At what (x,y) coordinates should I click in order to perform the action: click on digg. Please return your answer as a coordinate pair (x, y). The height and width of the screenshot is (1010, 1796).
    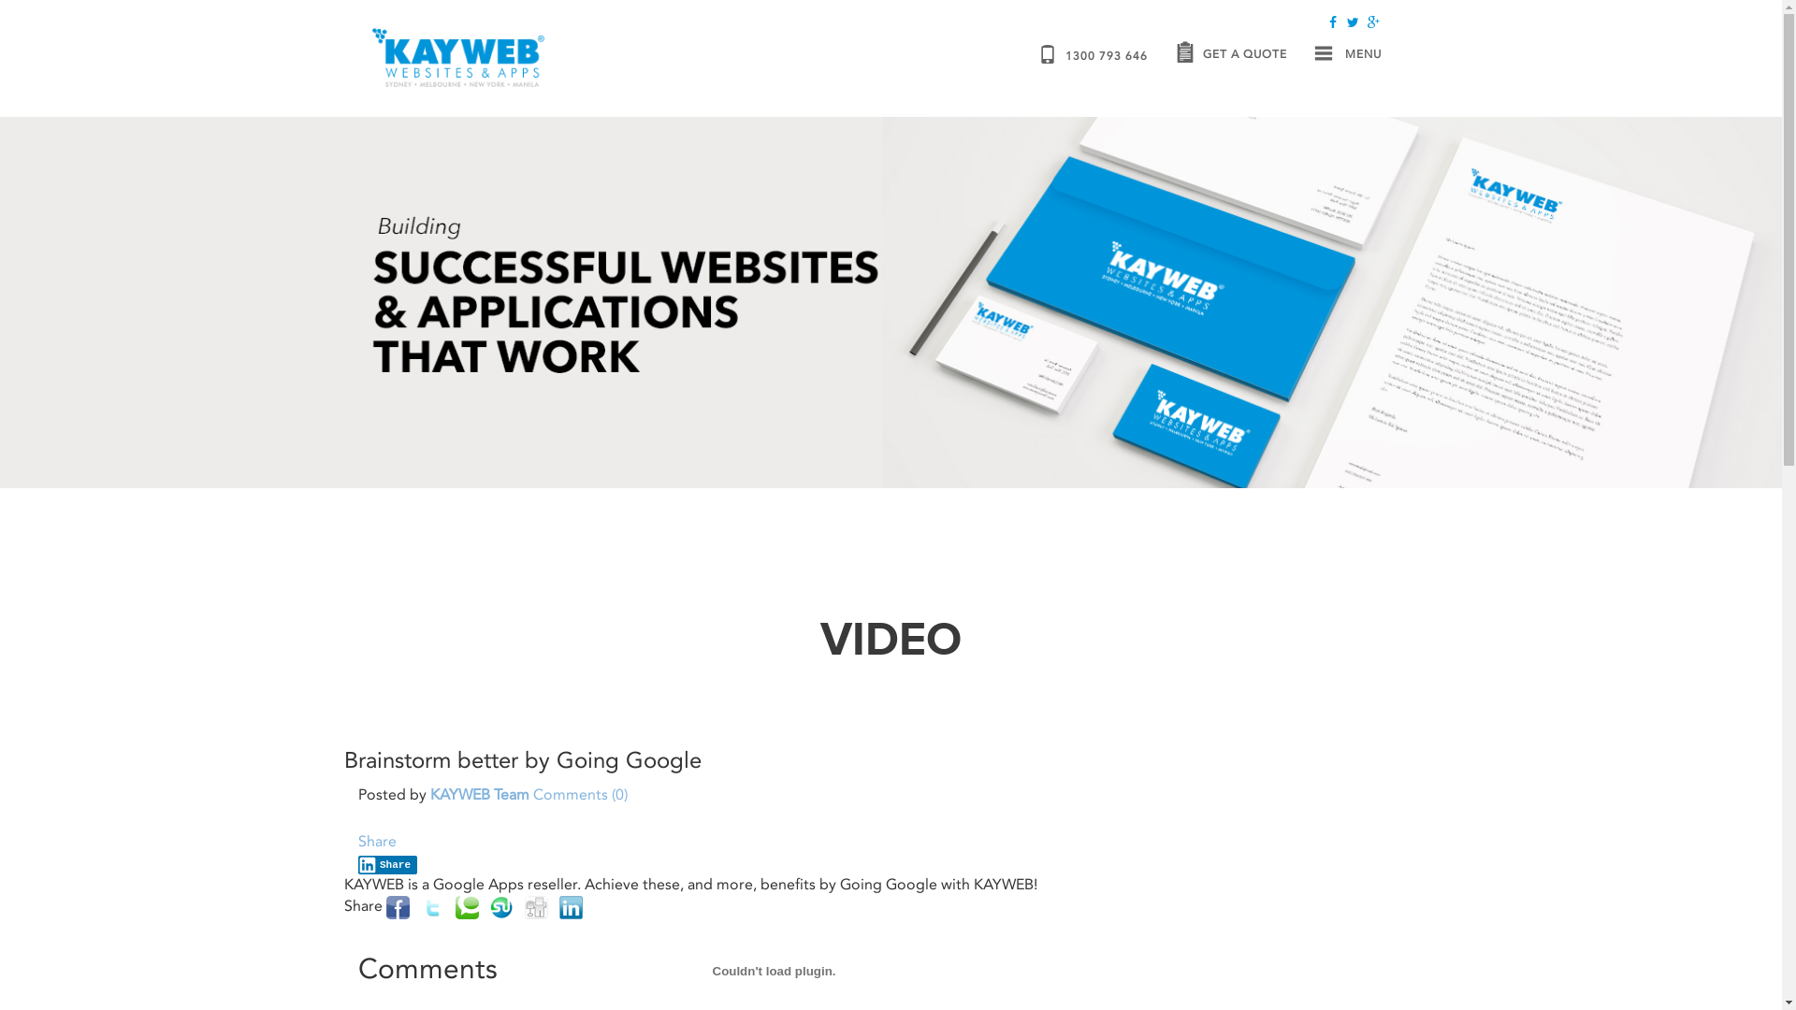
    Looking at the image, I should click on (535, 905).